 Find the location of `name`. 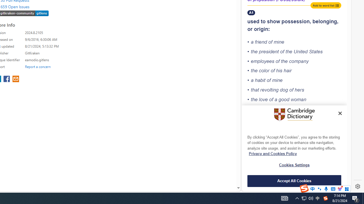

name is located at coordinates (288, 172).